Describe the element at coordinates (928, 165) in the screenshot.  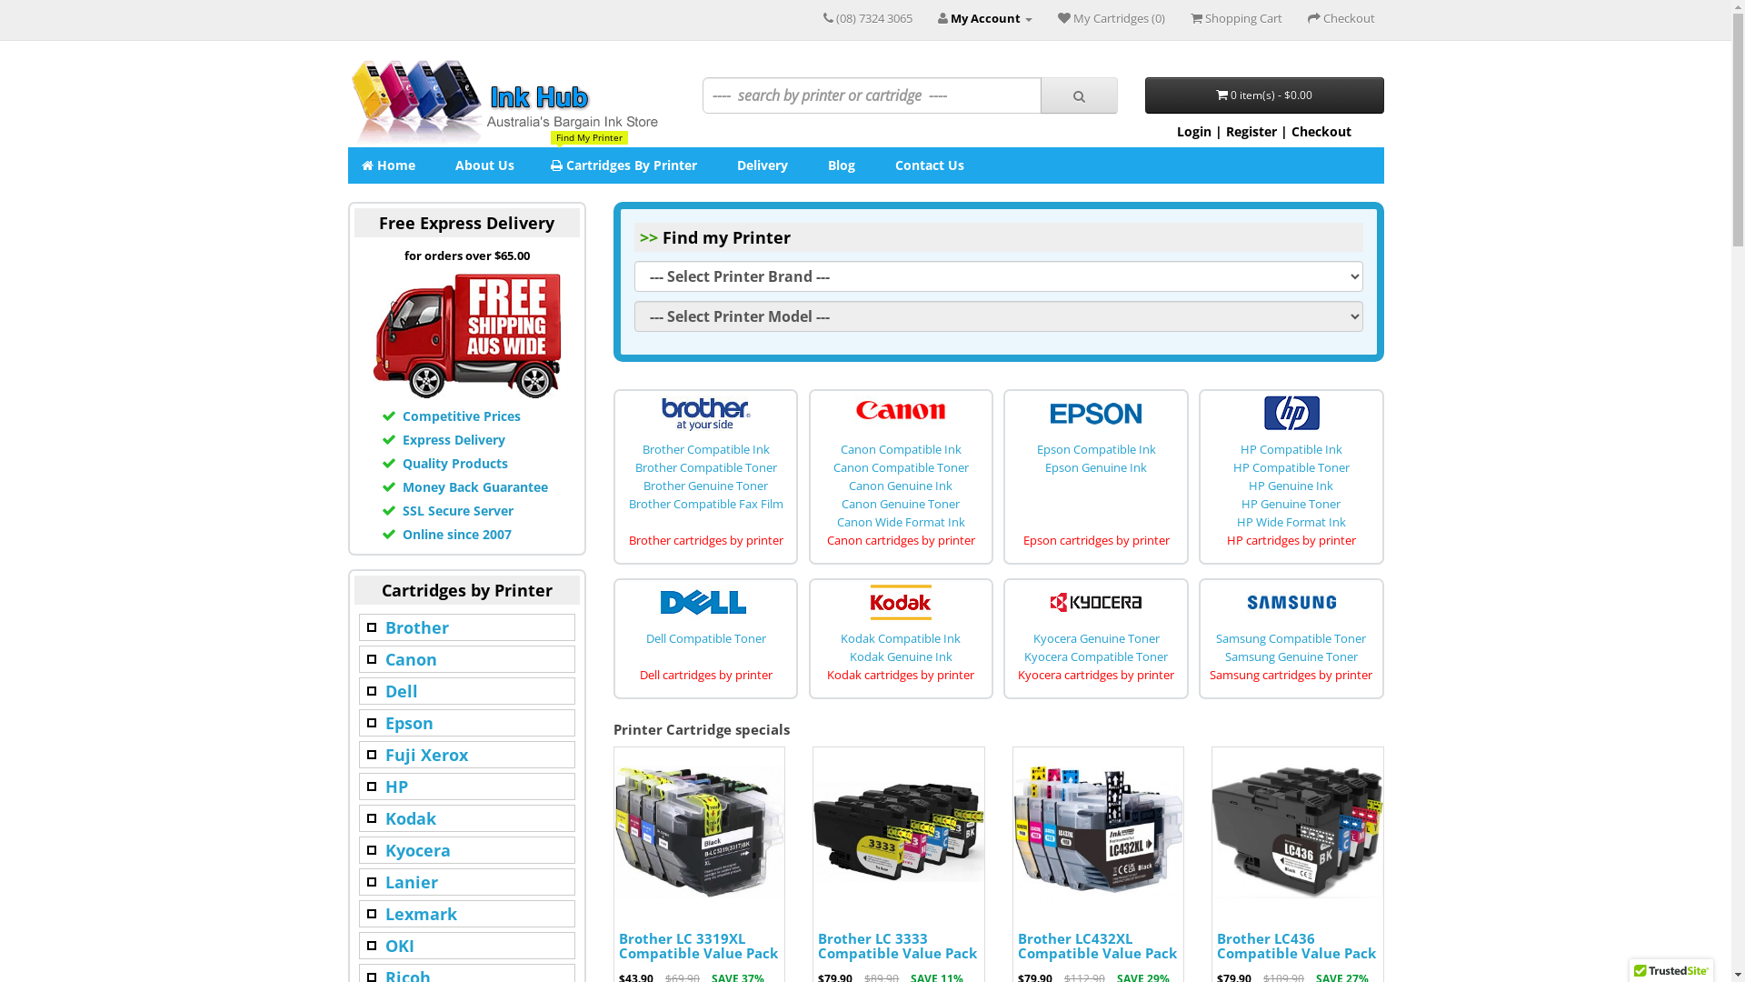
I see `Contact Us` at that location.